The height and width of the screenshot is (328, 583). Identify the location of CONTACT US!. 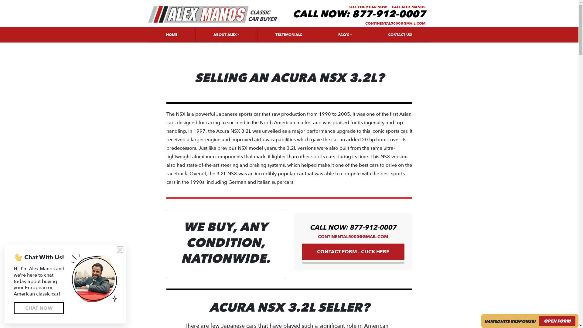
(400, 35).